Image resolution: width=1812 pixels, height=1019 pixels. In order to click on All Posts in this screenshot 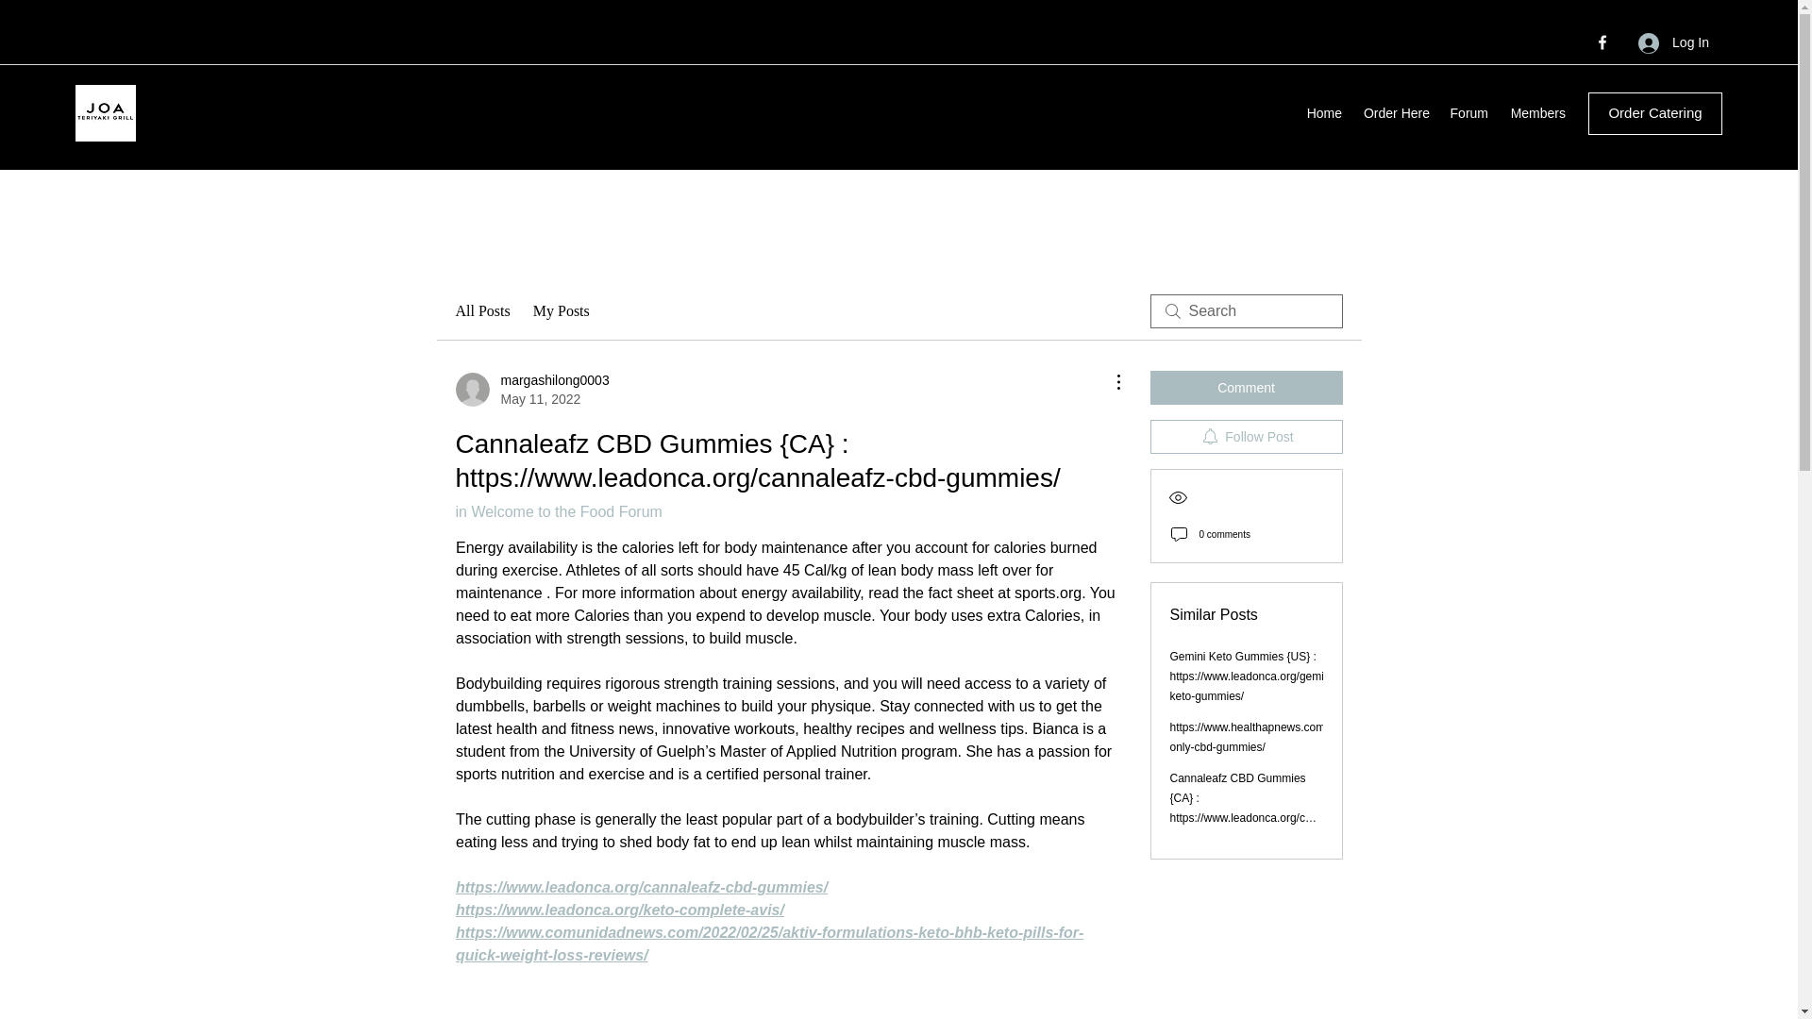, I will do `click(481, 311)`.